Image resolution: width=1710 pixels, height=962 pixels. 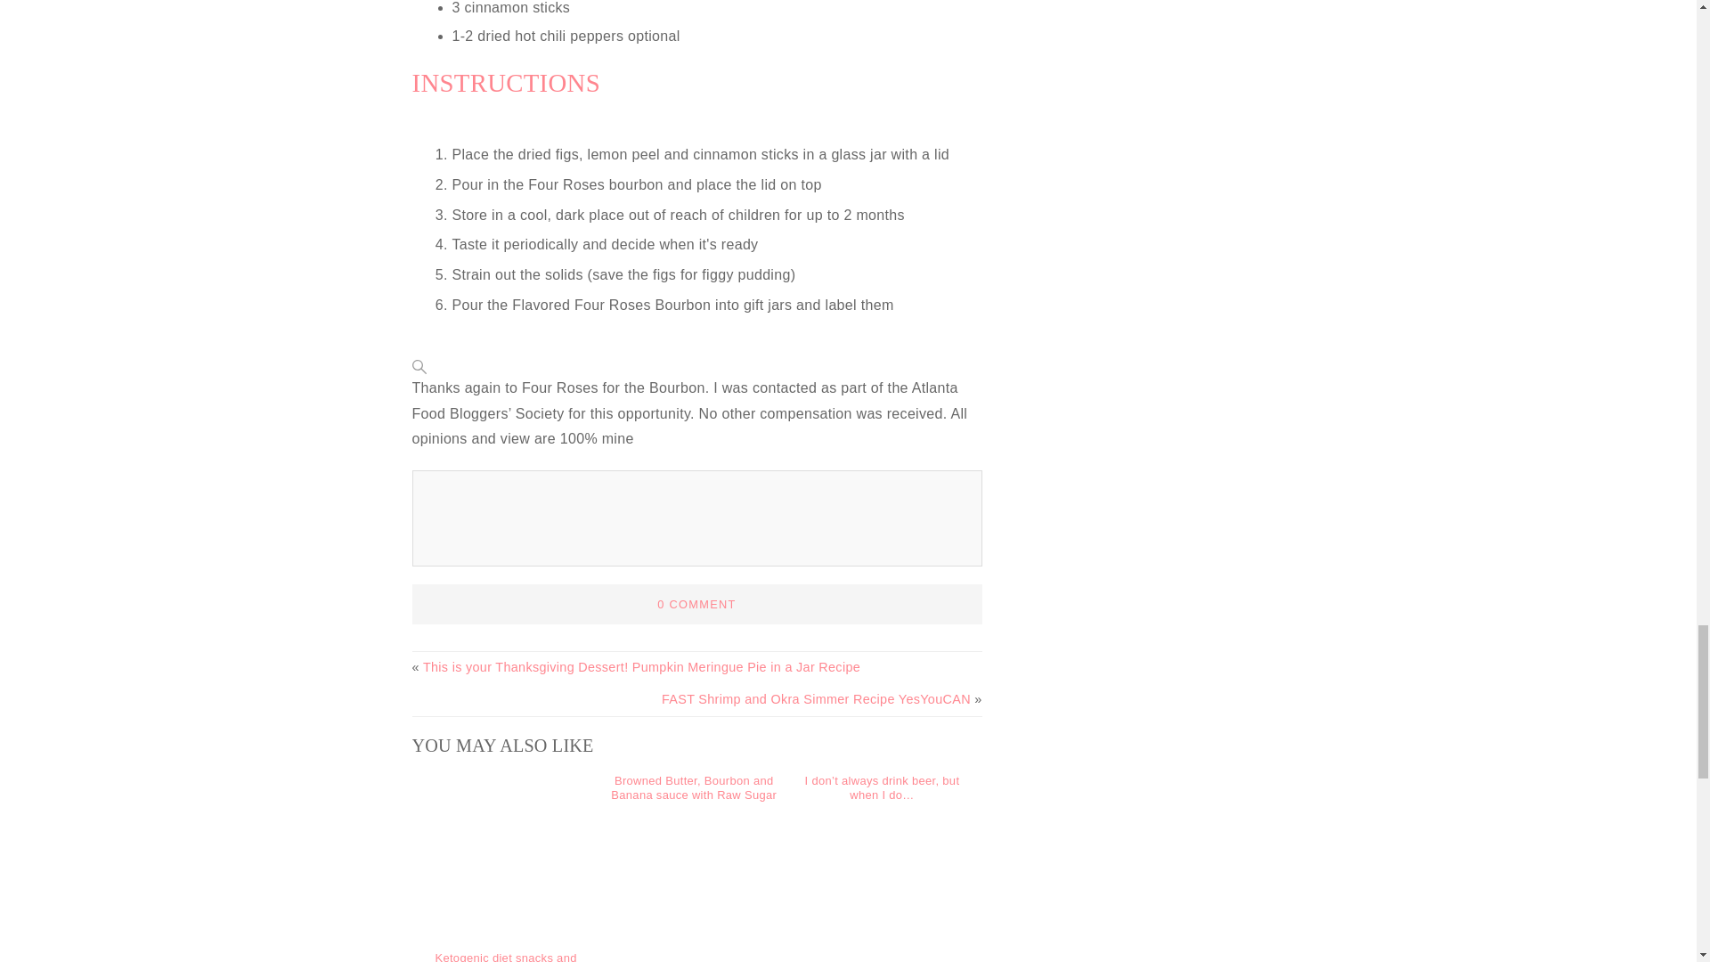 I want to click on Ketogenic diet snacks and movie night in bed, so click(x=505, y=957).